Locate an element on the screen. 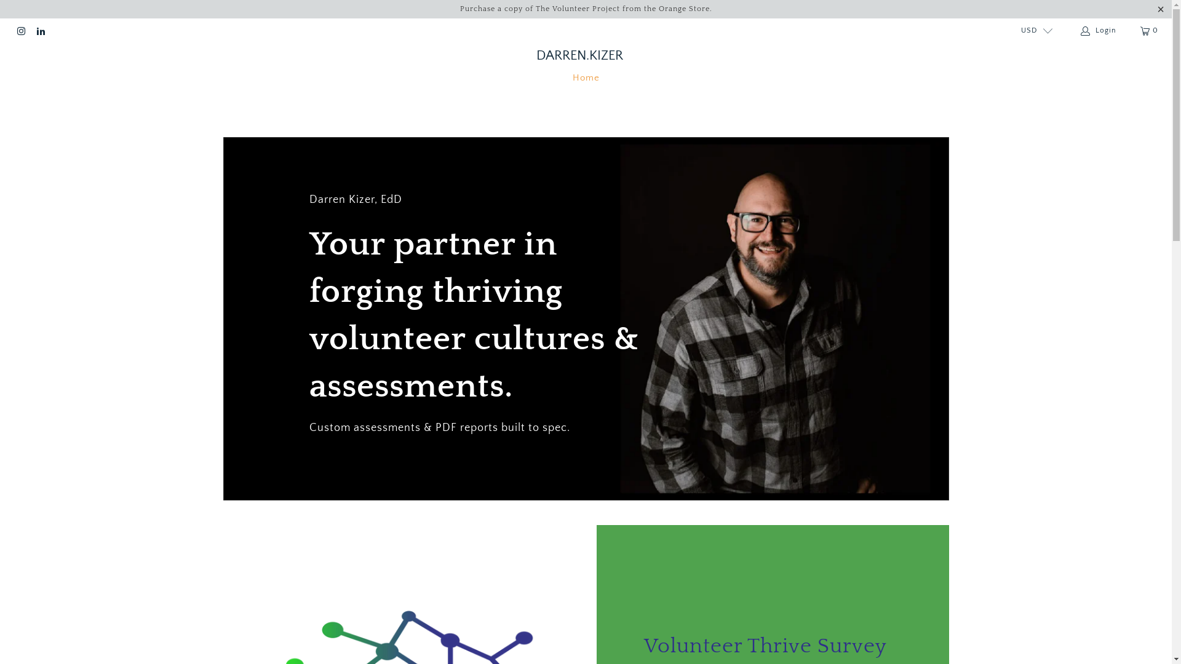 Image resolution: width=1181 pixels, height=664 pixels. Volunteer Thrive Survey is located at coordinates (773, 646).